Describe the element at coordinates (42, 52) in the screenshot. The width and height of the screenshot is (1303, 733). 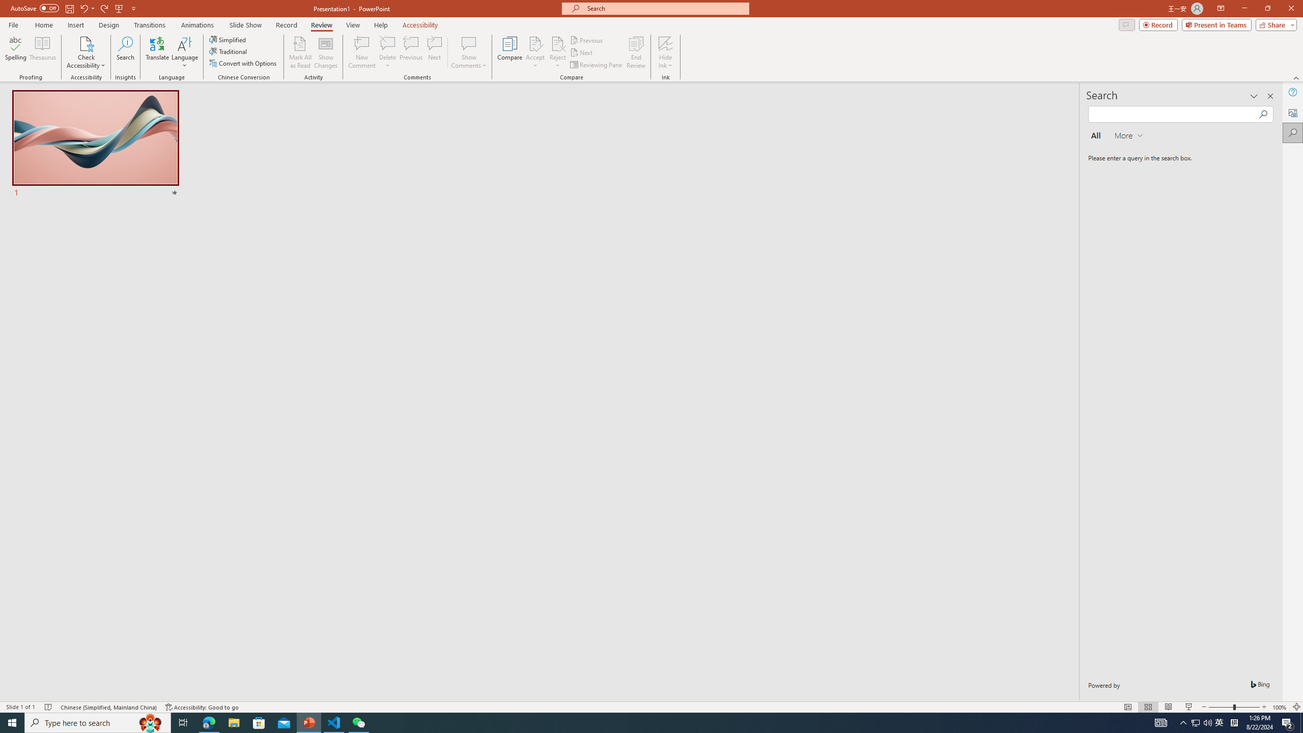
I see `Thesaurus...` at that location.